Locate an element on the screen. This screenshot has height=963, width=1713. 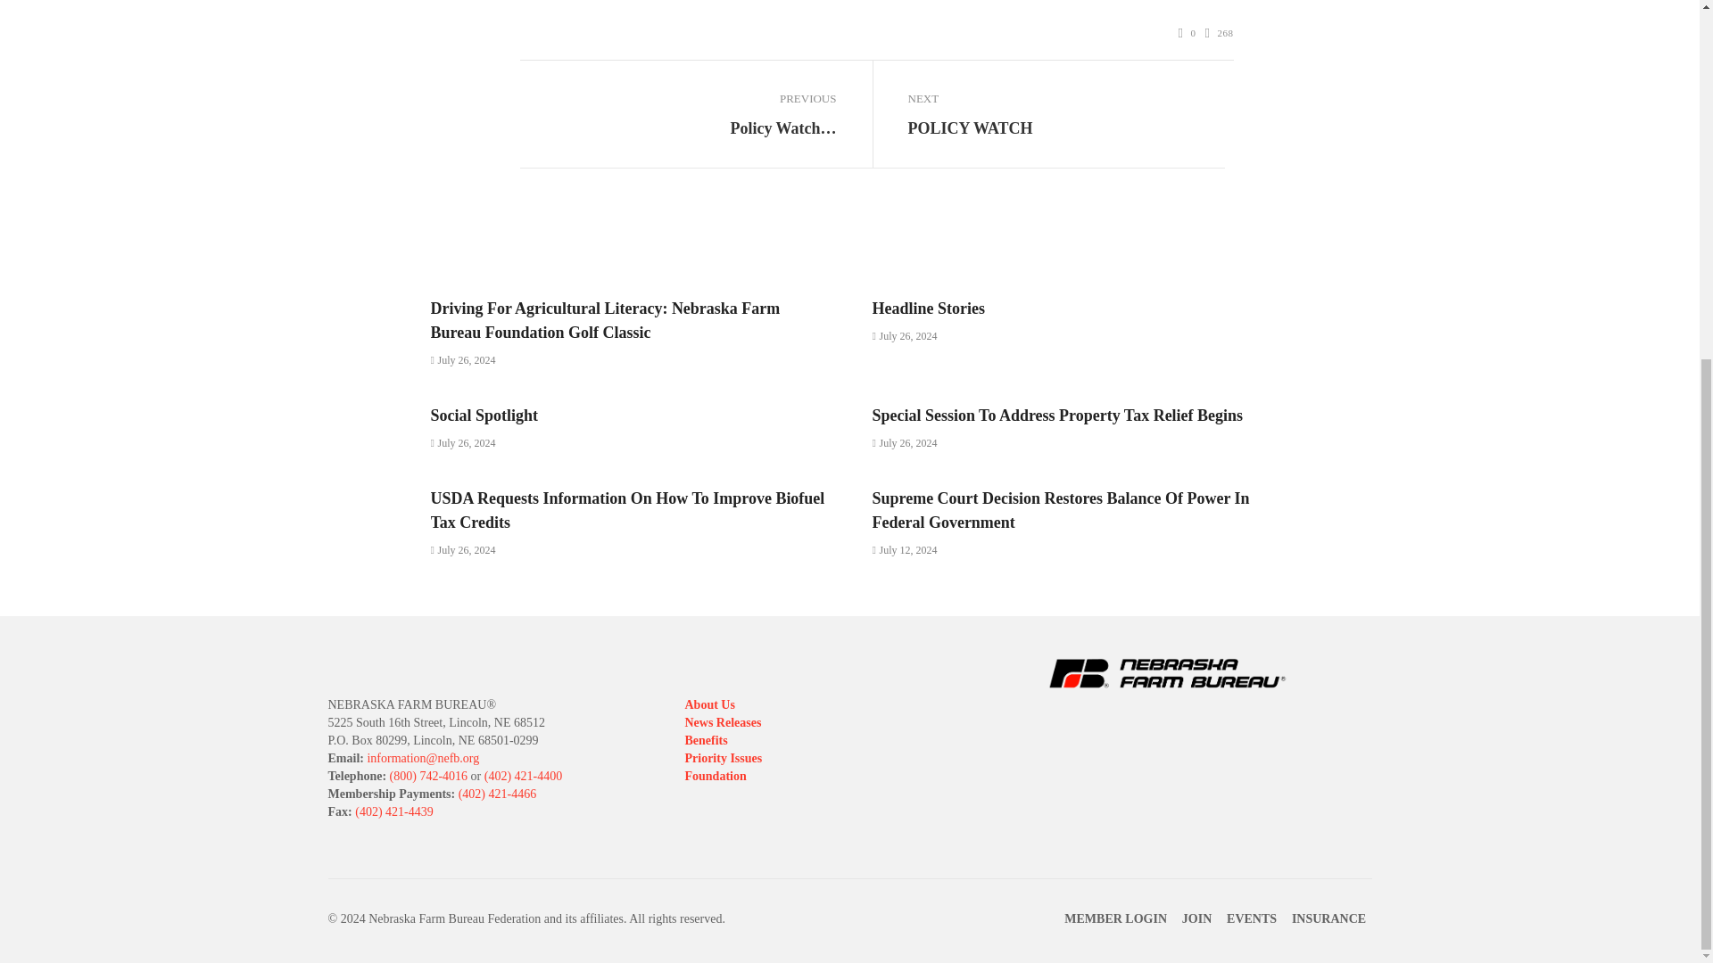
July 26, 2024 at 3:52 pm is located at coordinates (462, 360).